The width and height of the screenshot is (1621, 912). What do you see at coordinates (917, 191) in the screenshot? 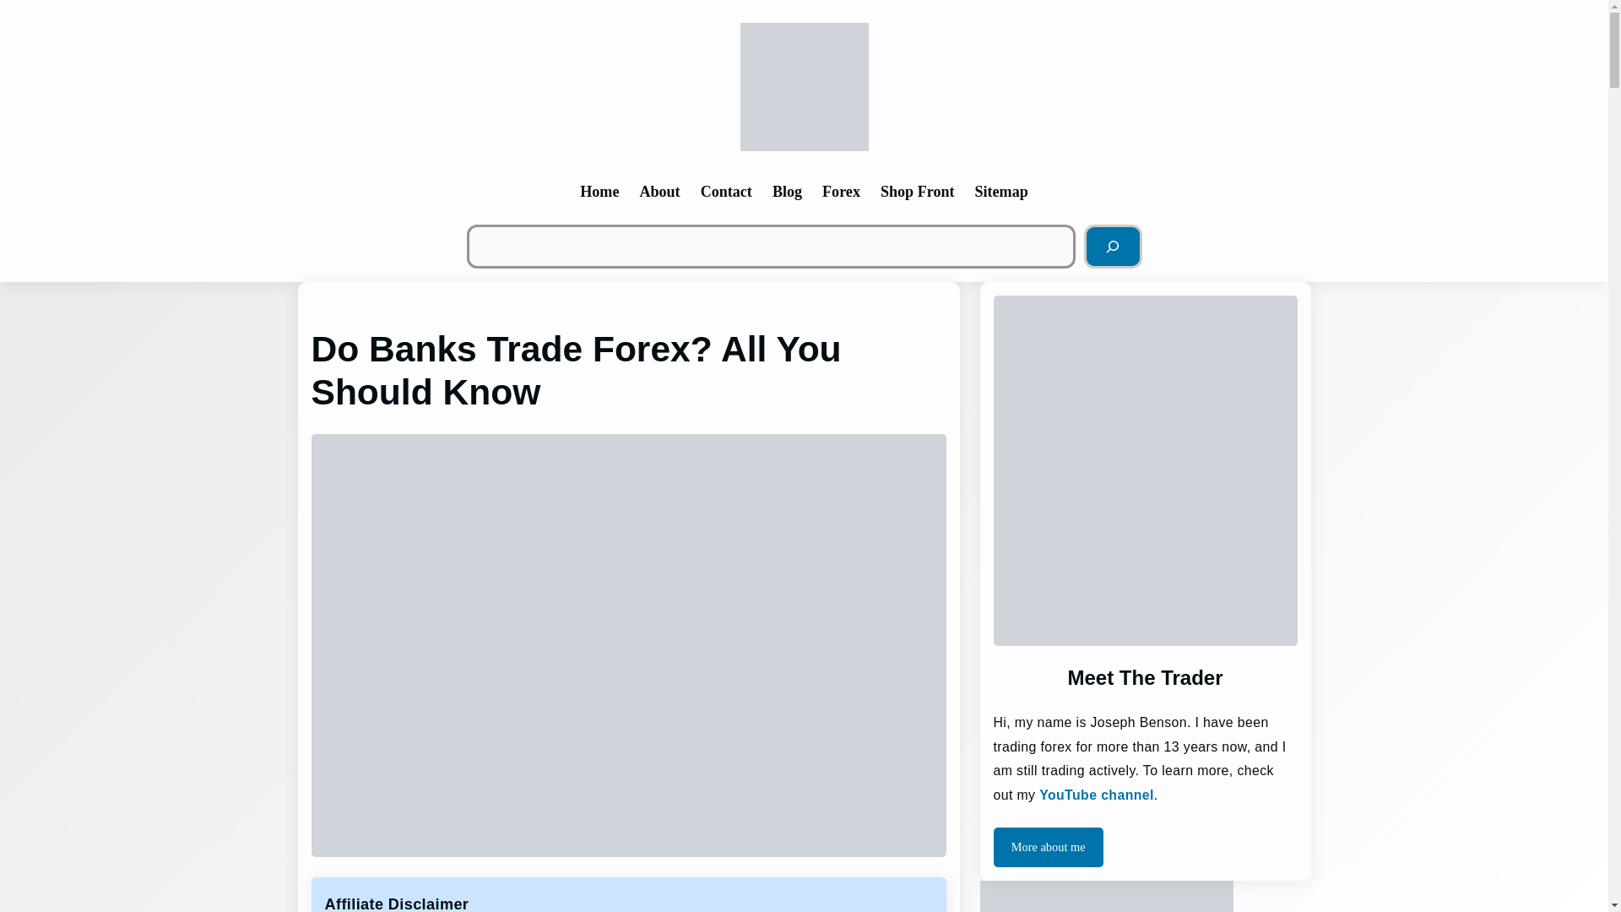
I see `Shop Front` at bounding box center [917, 191].